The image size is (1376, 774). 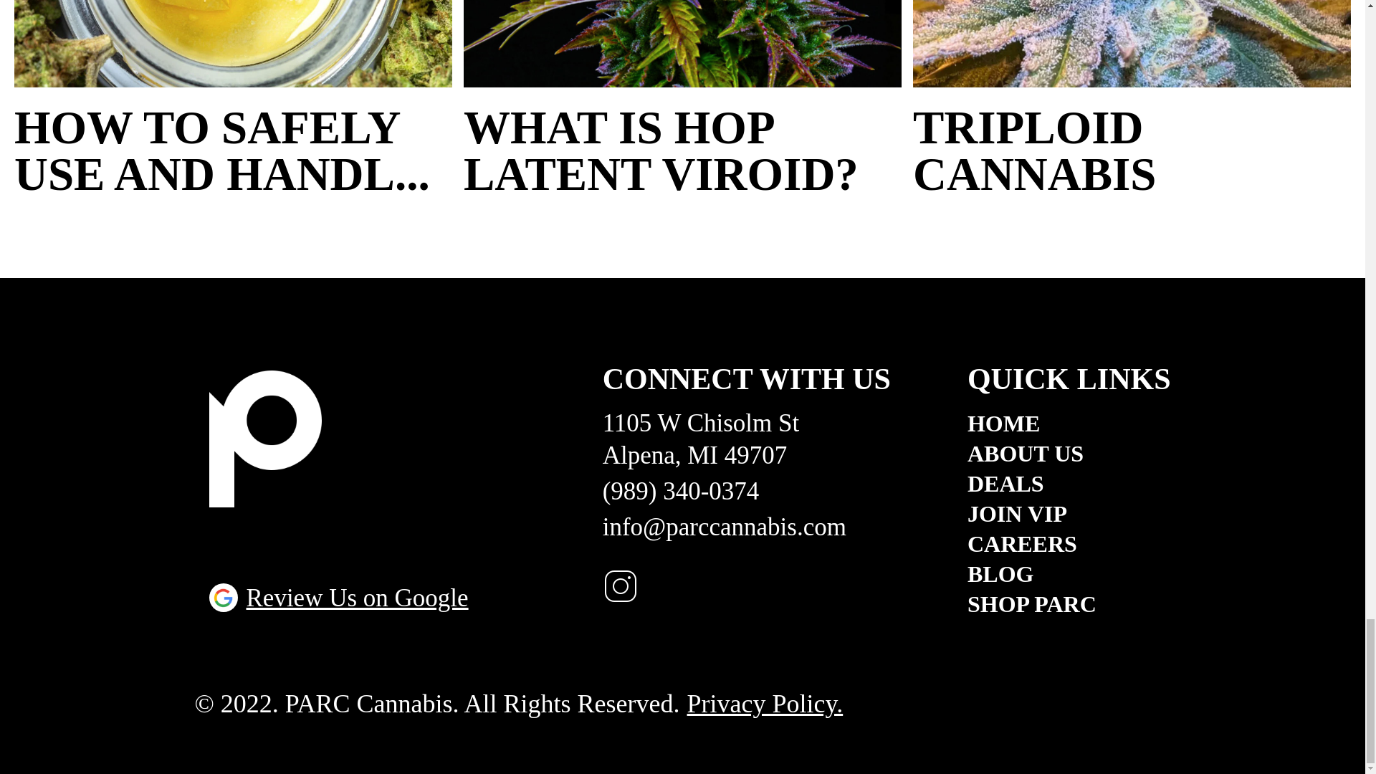 I want to click on BLOG, so click(x=1069, y=573).